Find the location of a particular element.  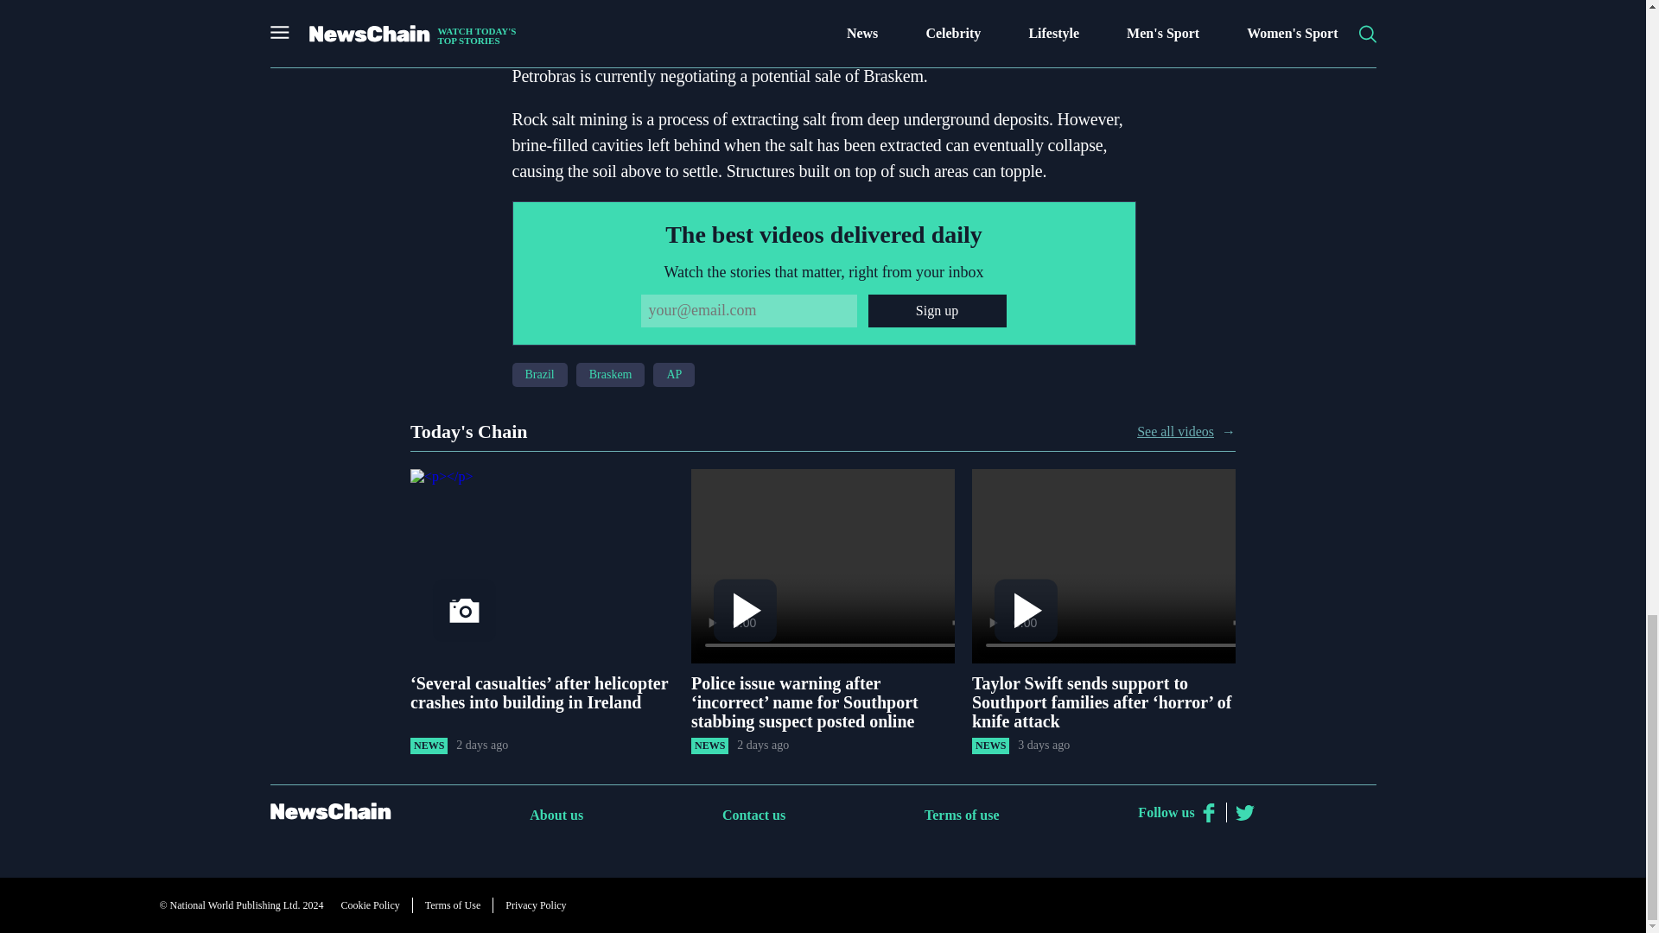

Contact us is located at coordinates (753, 815).